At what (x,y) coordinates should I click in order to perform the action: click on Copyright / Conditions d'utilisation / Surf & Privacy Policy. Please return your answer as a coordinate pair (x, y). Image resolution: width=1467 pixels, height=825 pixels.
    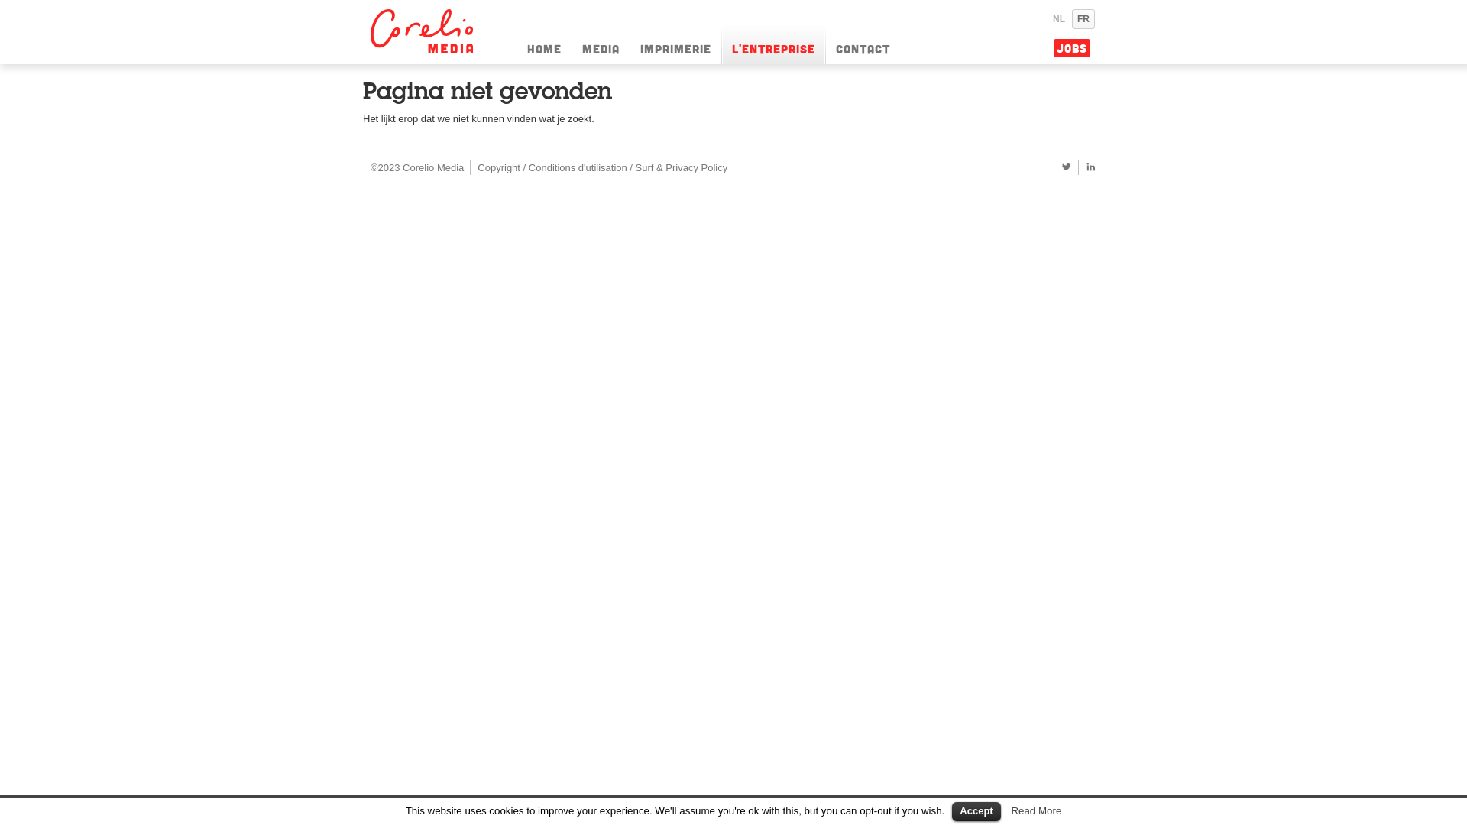
    Looking at the image, I should click on (602, 167).